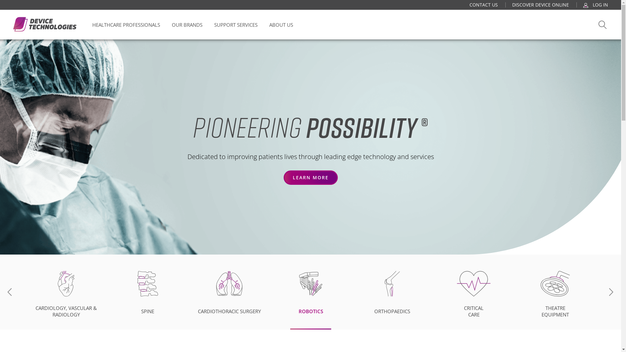 The height and width of the screenshot is (352, 626). I want to click on SUPPORT SERVICES, so click(236, 25).